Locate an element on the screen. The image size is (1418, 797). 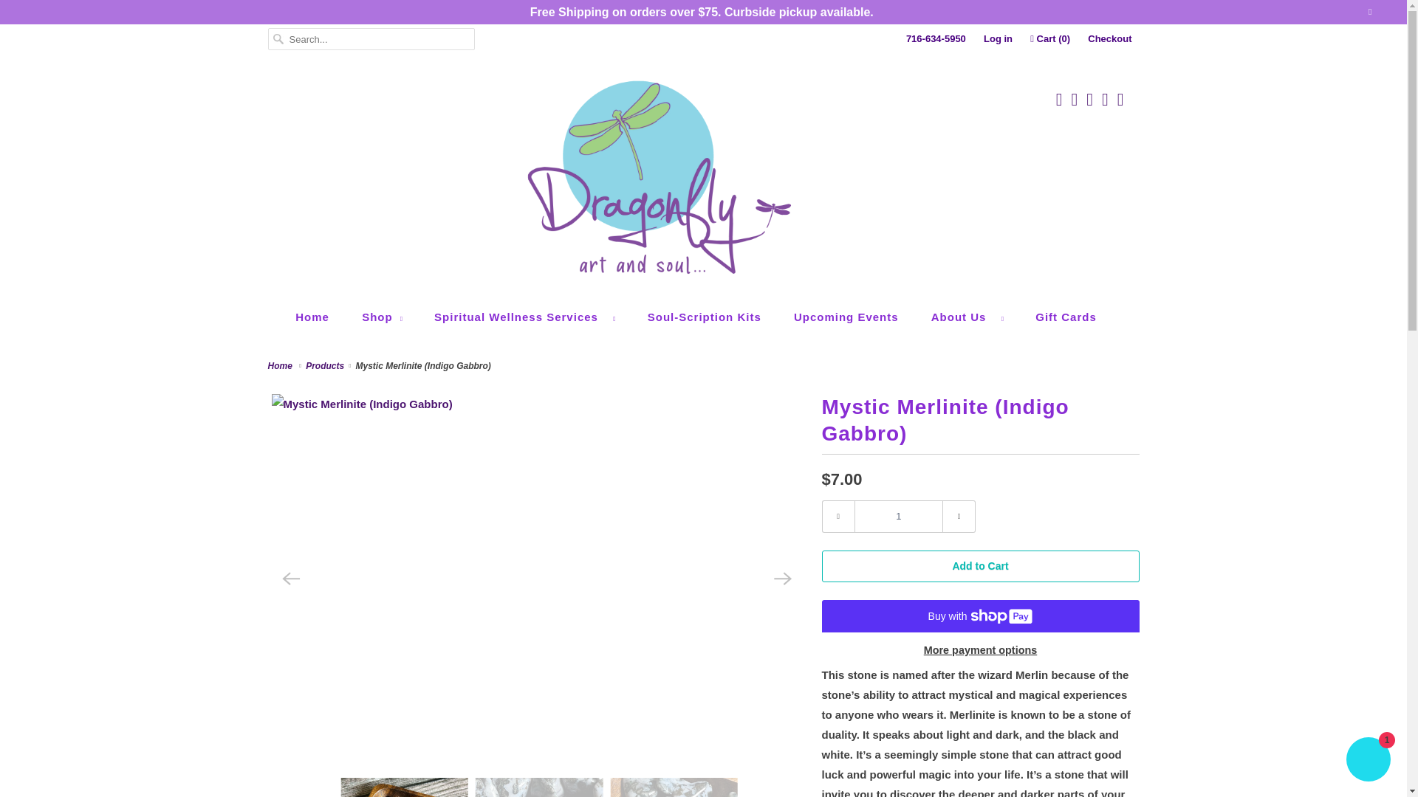
Checkout is located at coordinates (1109, 38).